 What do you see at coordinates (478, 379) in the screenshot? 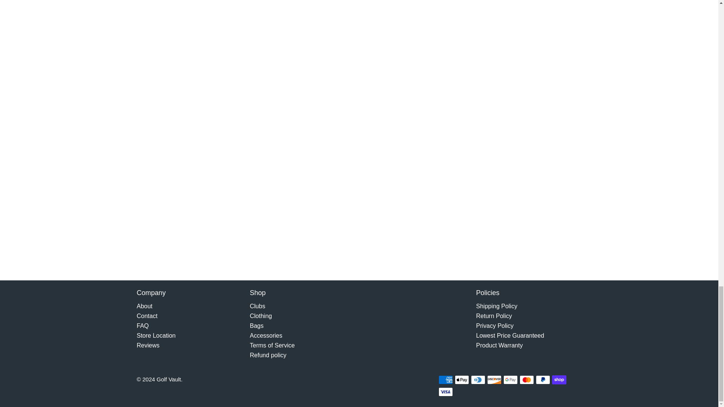
I see `Diners Club` at bounding box center [478, 379].